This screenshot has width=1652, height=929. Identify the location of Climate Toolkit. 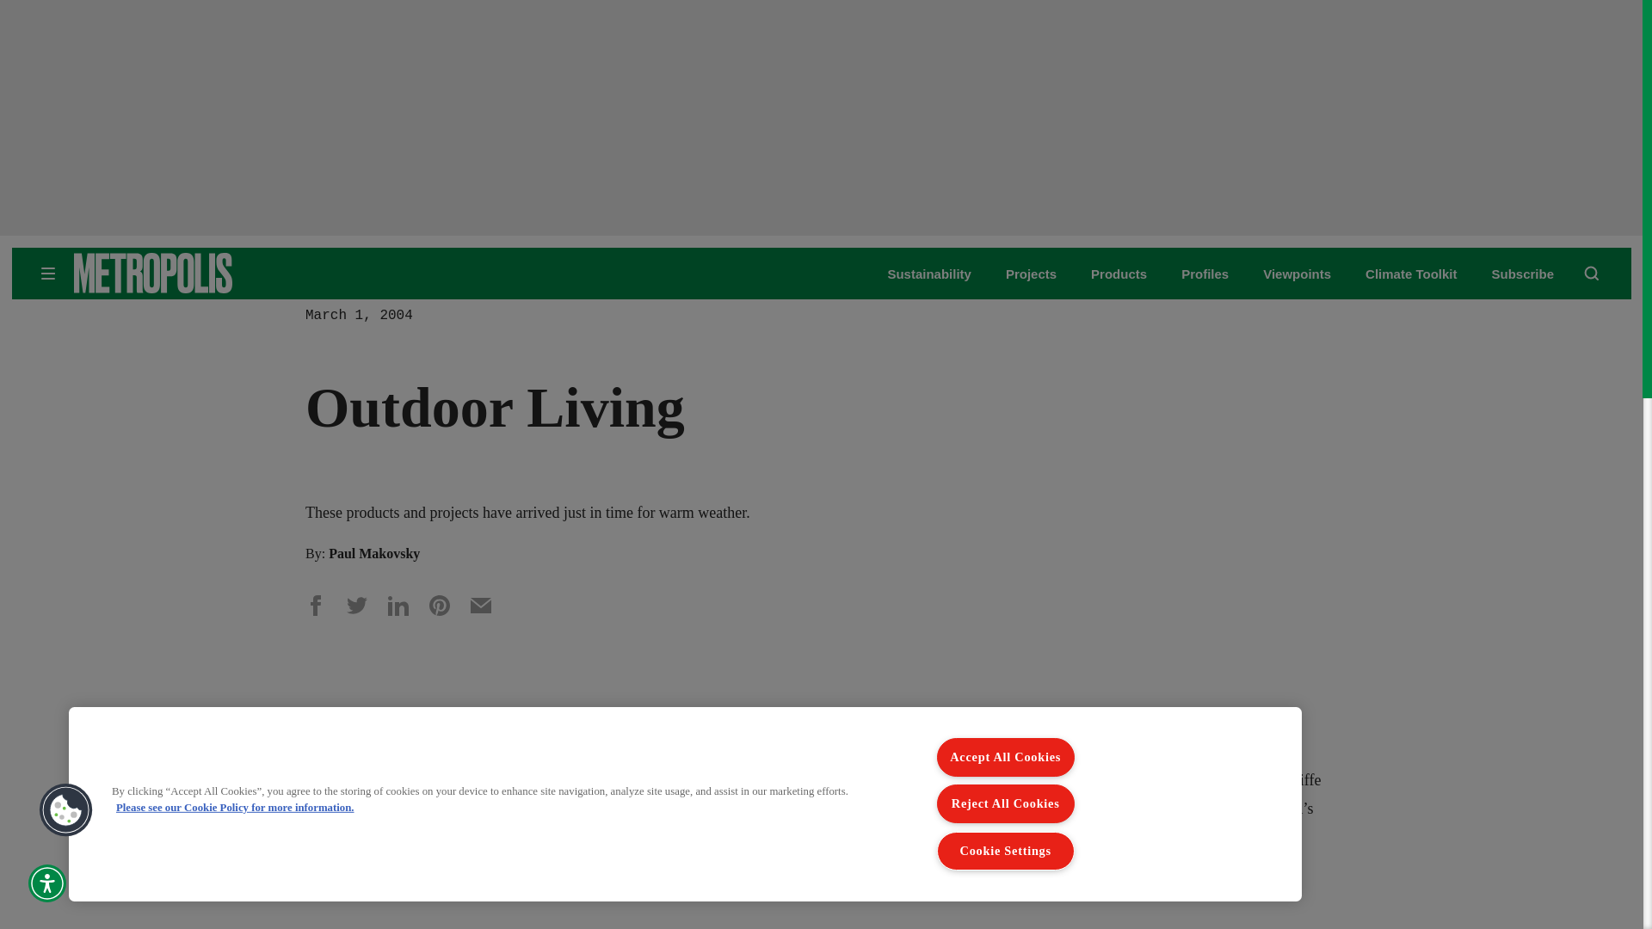
(1411, 274).